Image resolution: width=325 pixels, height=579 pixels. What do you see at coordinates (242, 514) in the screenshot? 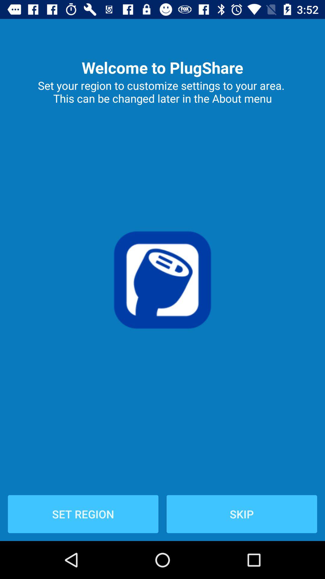
I see `select skip icon` at bounding box center [242, 514].